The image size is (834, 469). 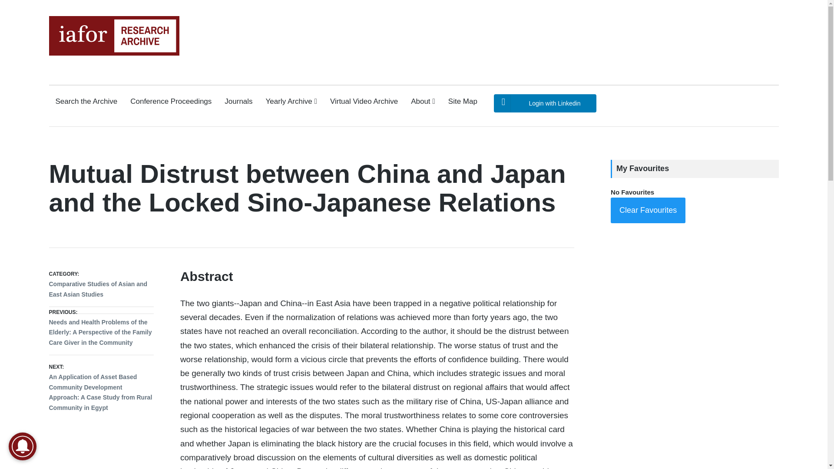 I want to click on Yearly Archive, so click(x=291, y=102).